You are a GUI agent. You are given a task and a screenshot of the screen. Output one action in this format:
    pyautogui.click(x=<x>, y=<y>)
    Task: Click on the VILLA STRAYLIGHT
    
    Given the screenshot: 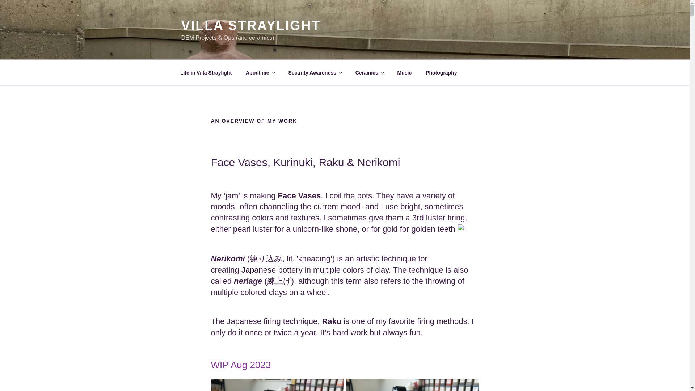 What is the action you would take?
    pyautogui.click(x=250, y=25)
    